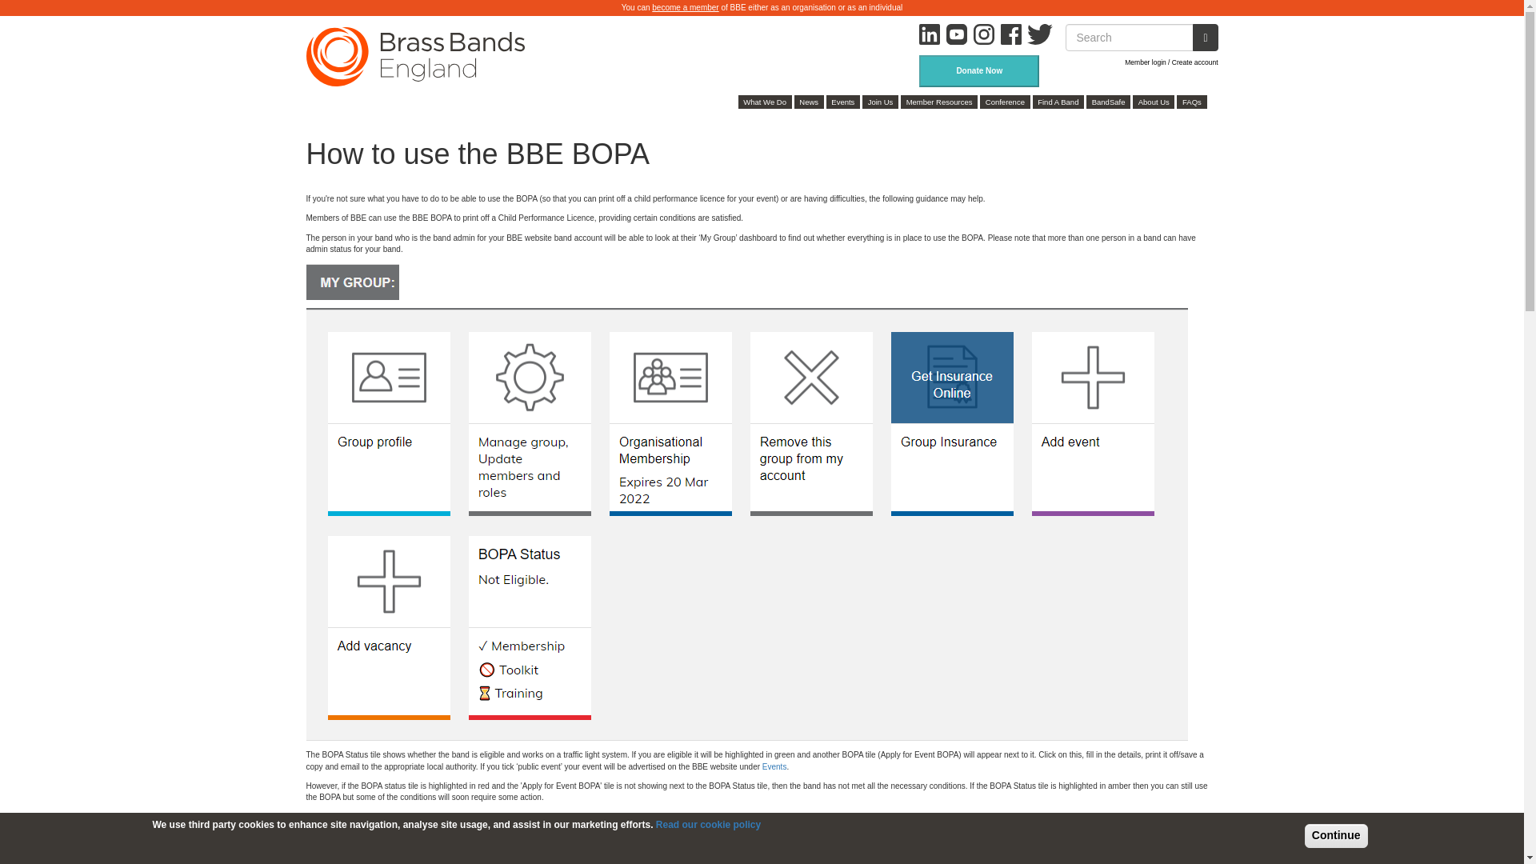 Image resolution: width=1536 pixels, height=864 pixels. Describe the element at coordinates (421, 56) in the screenshot. I see `Home` at that location.